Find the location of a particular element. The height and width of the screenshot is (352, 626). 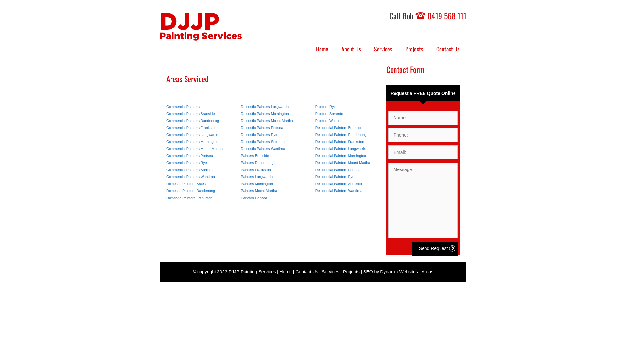

Domestic Painters Braeside is located at coordinates (188, 184).